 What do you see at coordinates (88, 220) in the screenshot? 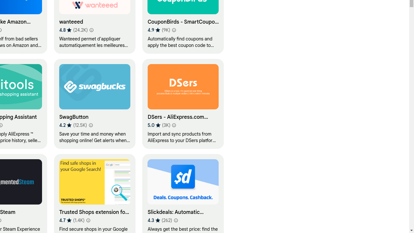
I see `Learn more about results and reviews "Trusted Shops extension for Google Chrome"` at bounding box center [88, 220].